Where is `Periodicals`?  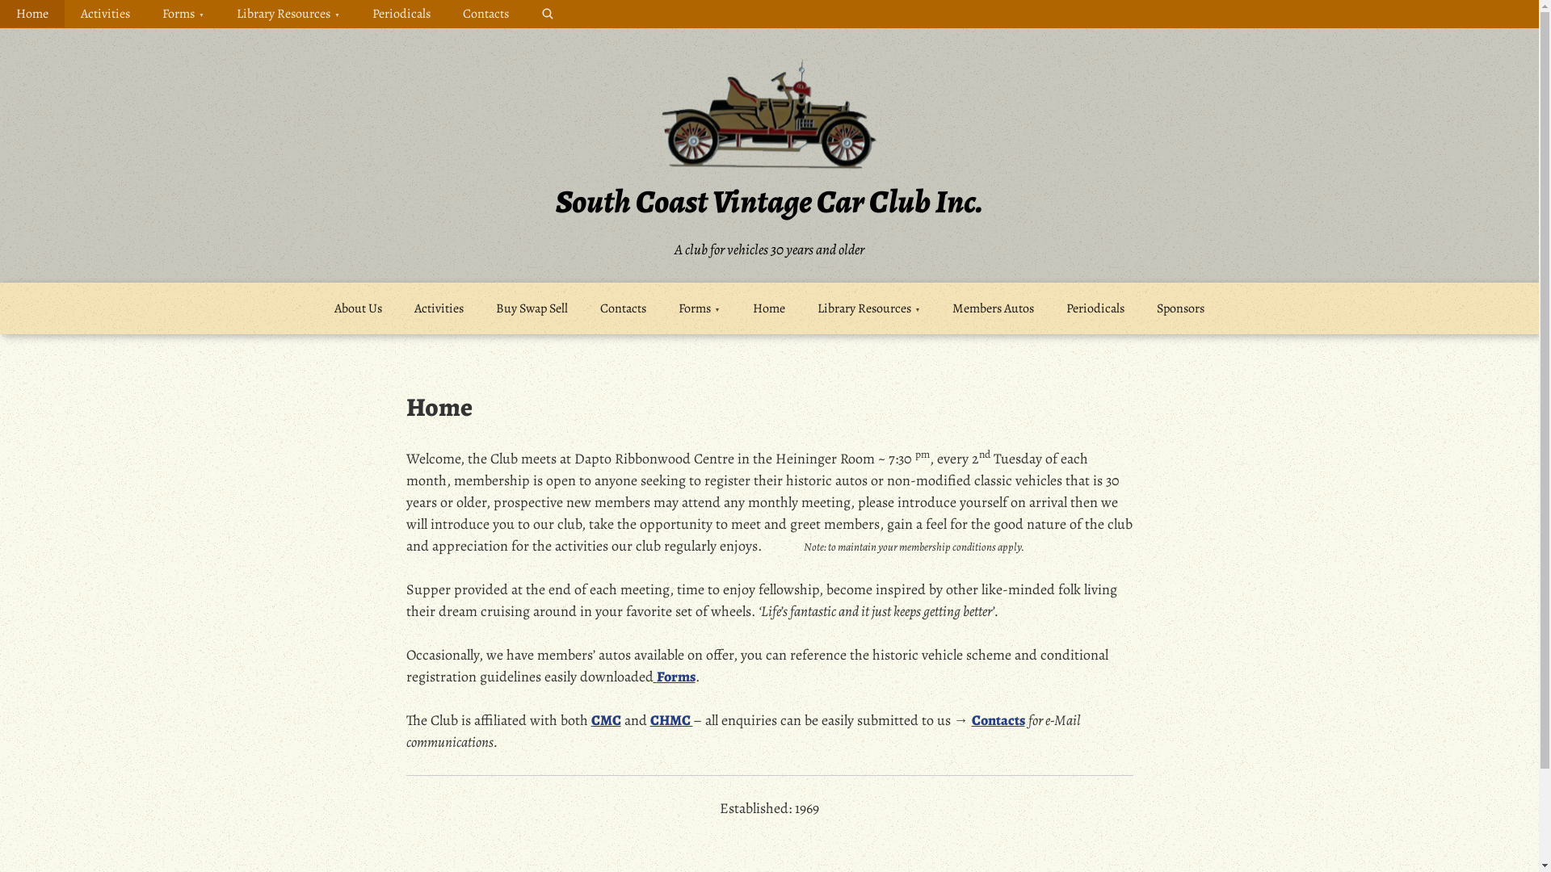 Periodicals is located at coordinates (1095, 308).